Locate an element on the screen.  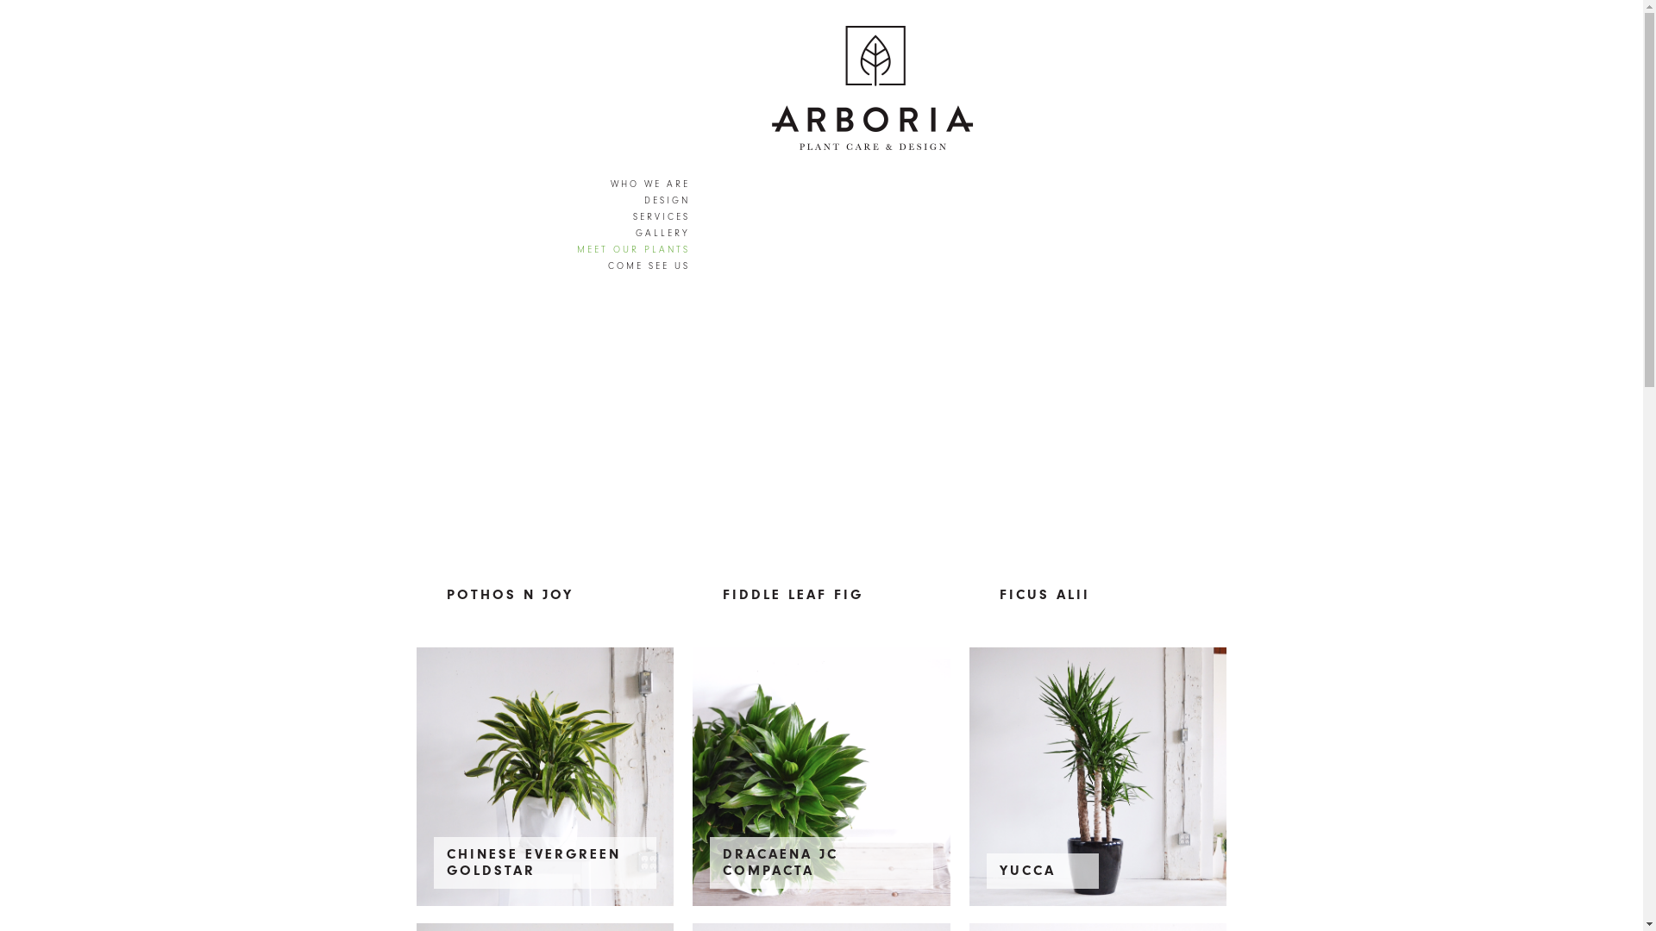
FIDDLE LEAF FIG is located at coordinates (821, 501).